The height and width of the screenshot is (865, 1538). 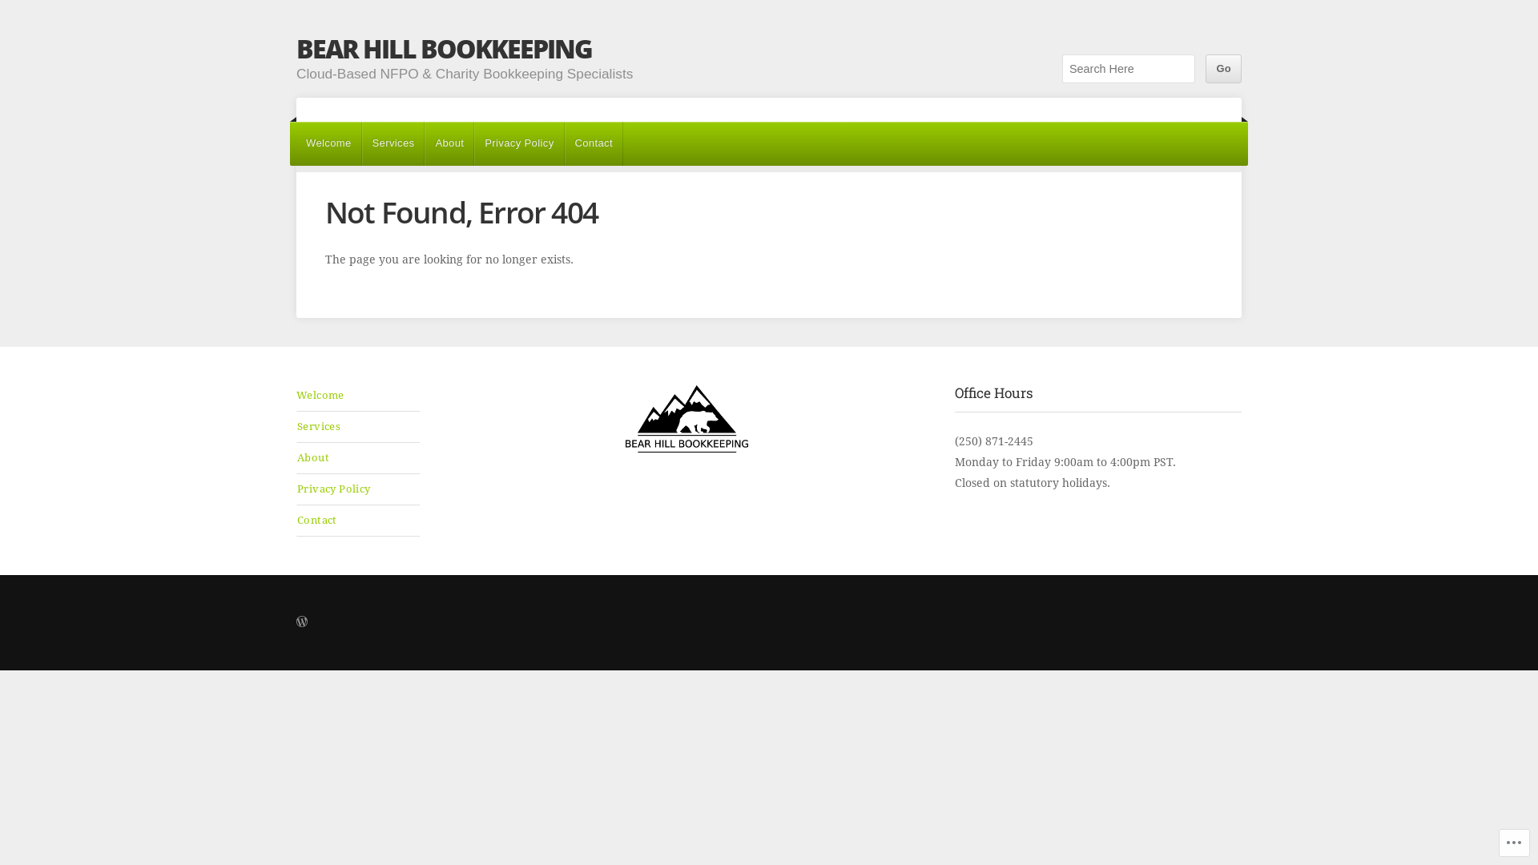 I want to click on Go, so click(x=1224, y=69).